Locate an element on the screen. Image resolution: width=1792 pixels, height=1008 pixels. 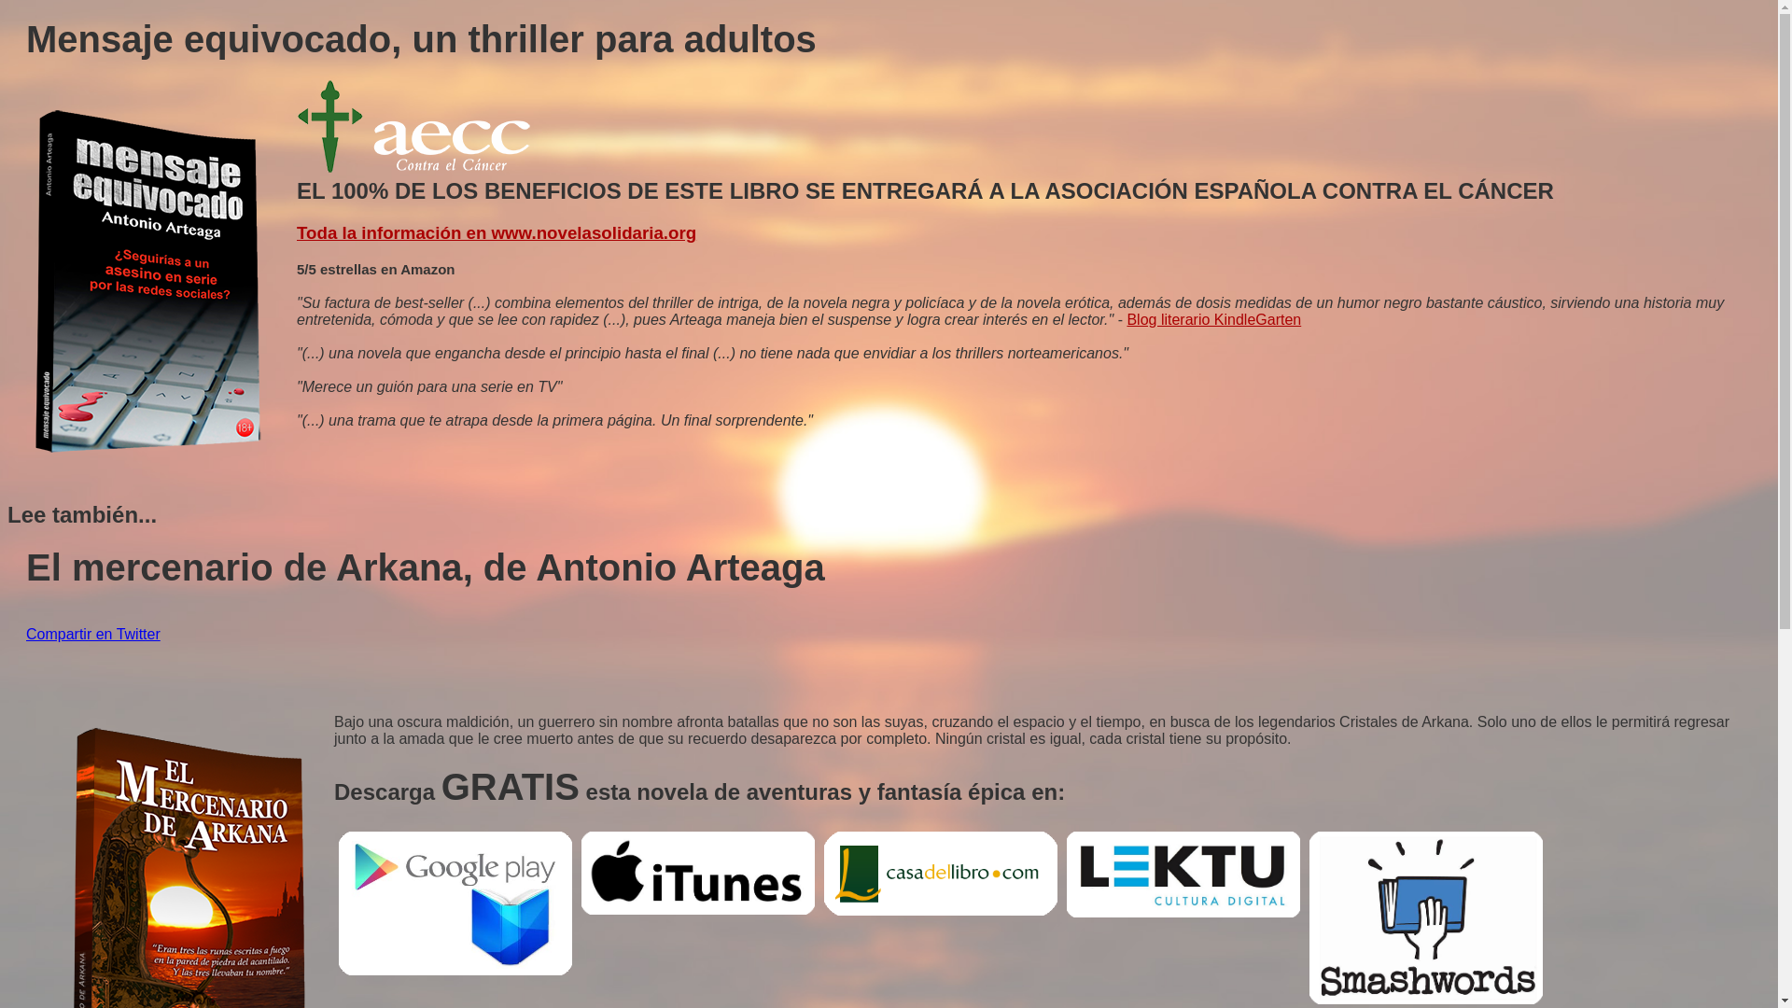
Blog literario KindleGarten is located at coordinates (1213, 319).